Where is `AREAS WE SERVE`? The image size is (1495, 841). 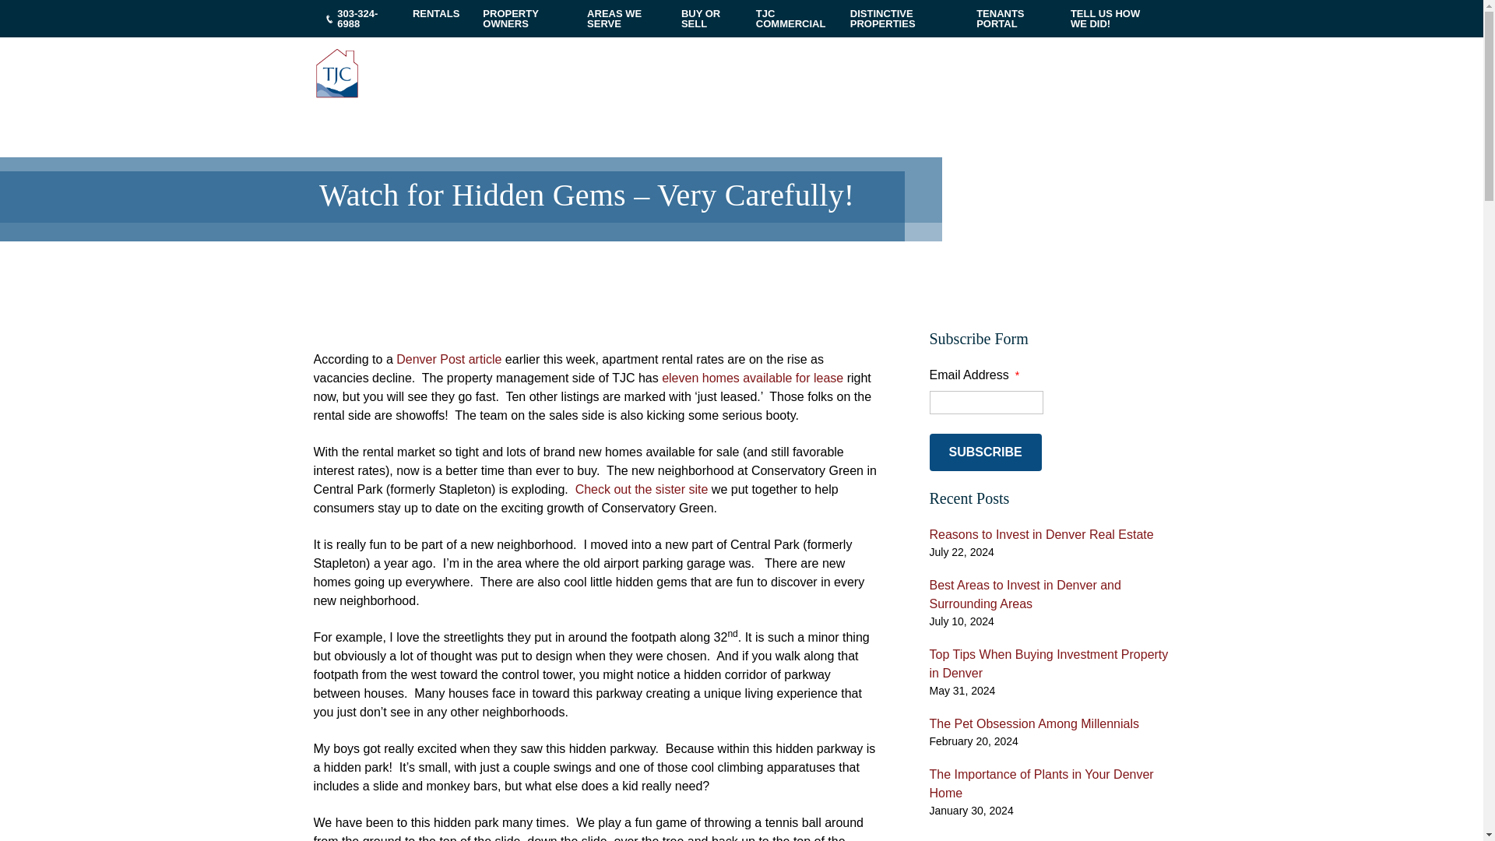 AREAS WE SERVE is located at coordinates (623, 19).